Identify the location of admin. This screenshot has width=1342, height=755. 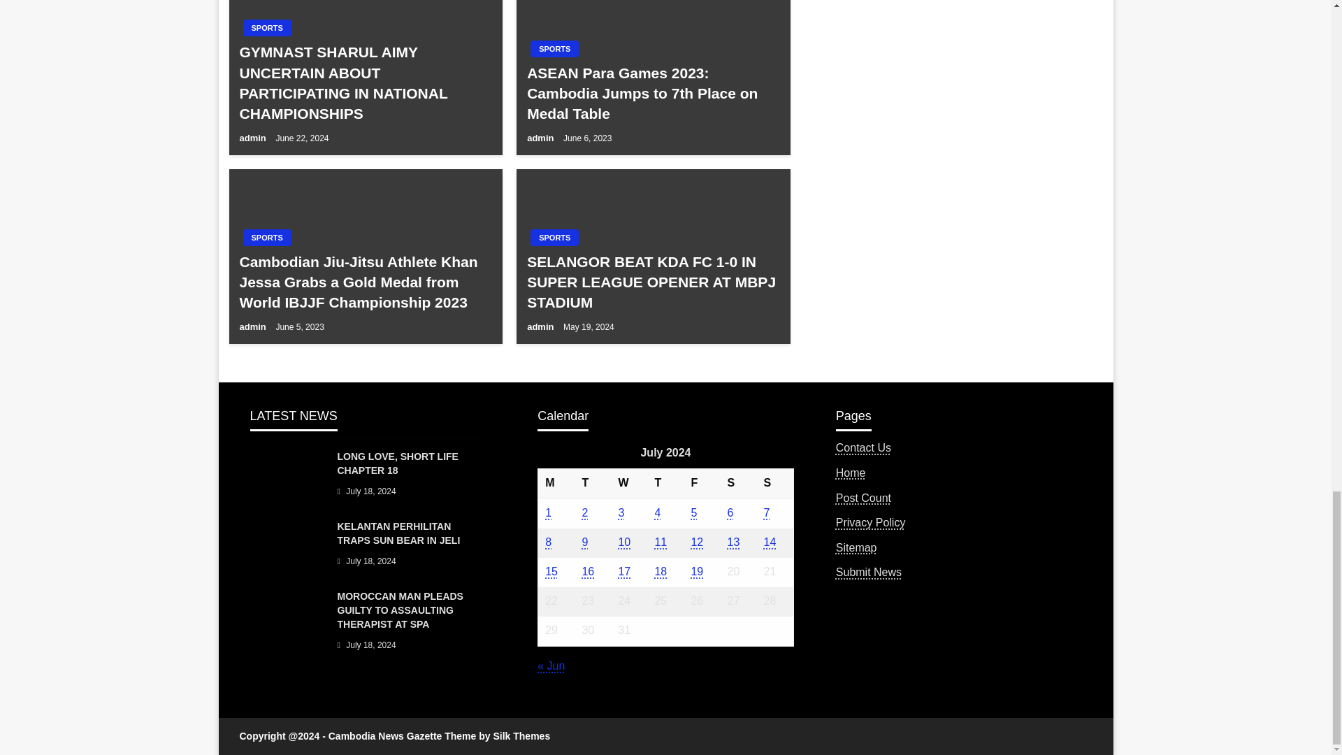
(253, 327).